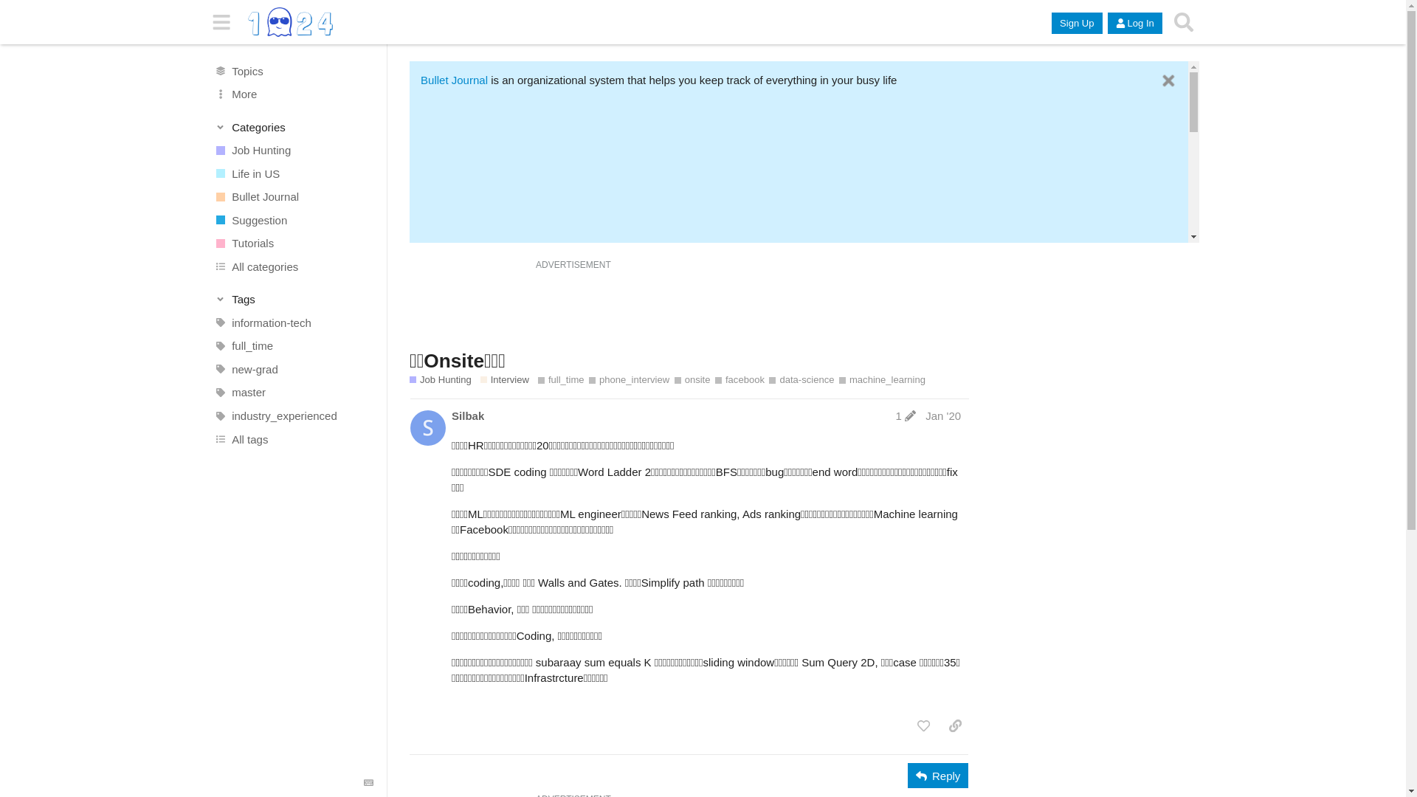 This screenshot has height=797, width=1417. What do you see at coordinates (369, 784) in the screenshot?
I see `Keyboard Shortcuts` at bounding box center [369, 784].